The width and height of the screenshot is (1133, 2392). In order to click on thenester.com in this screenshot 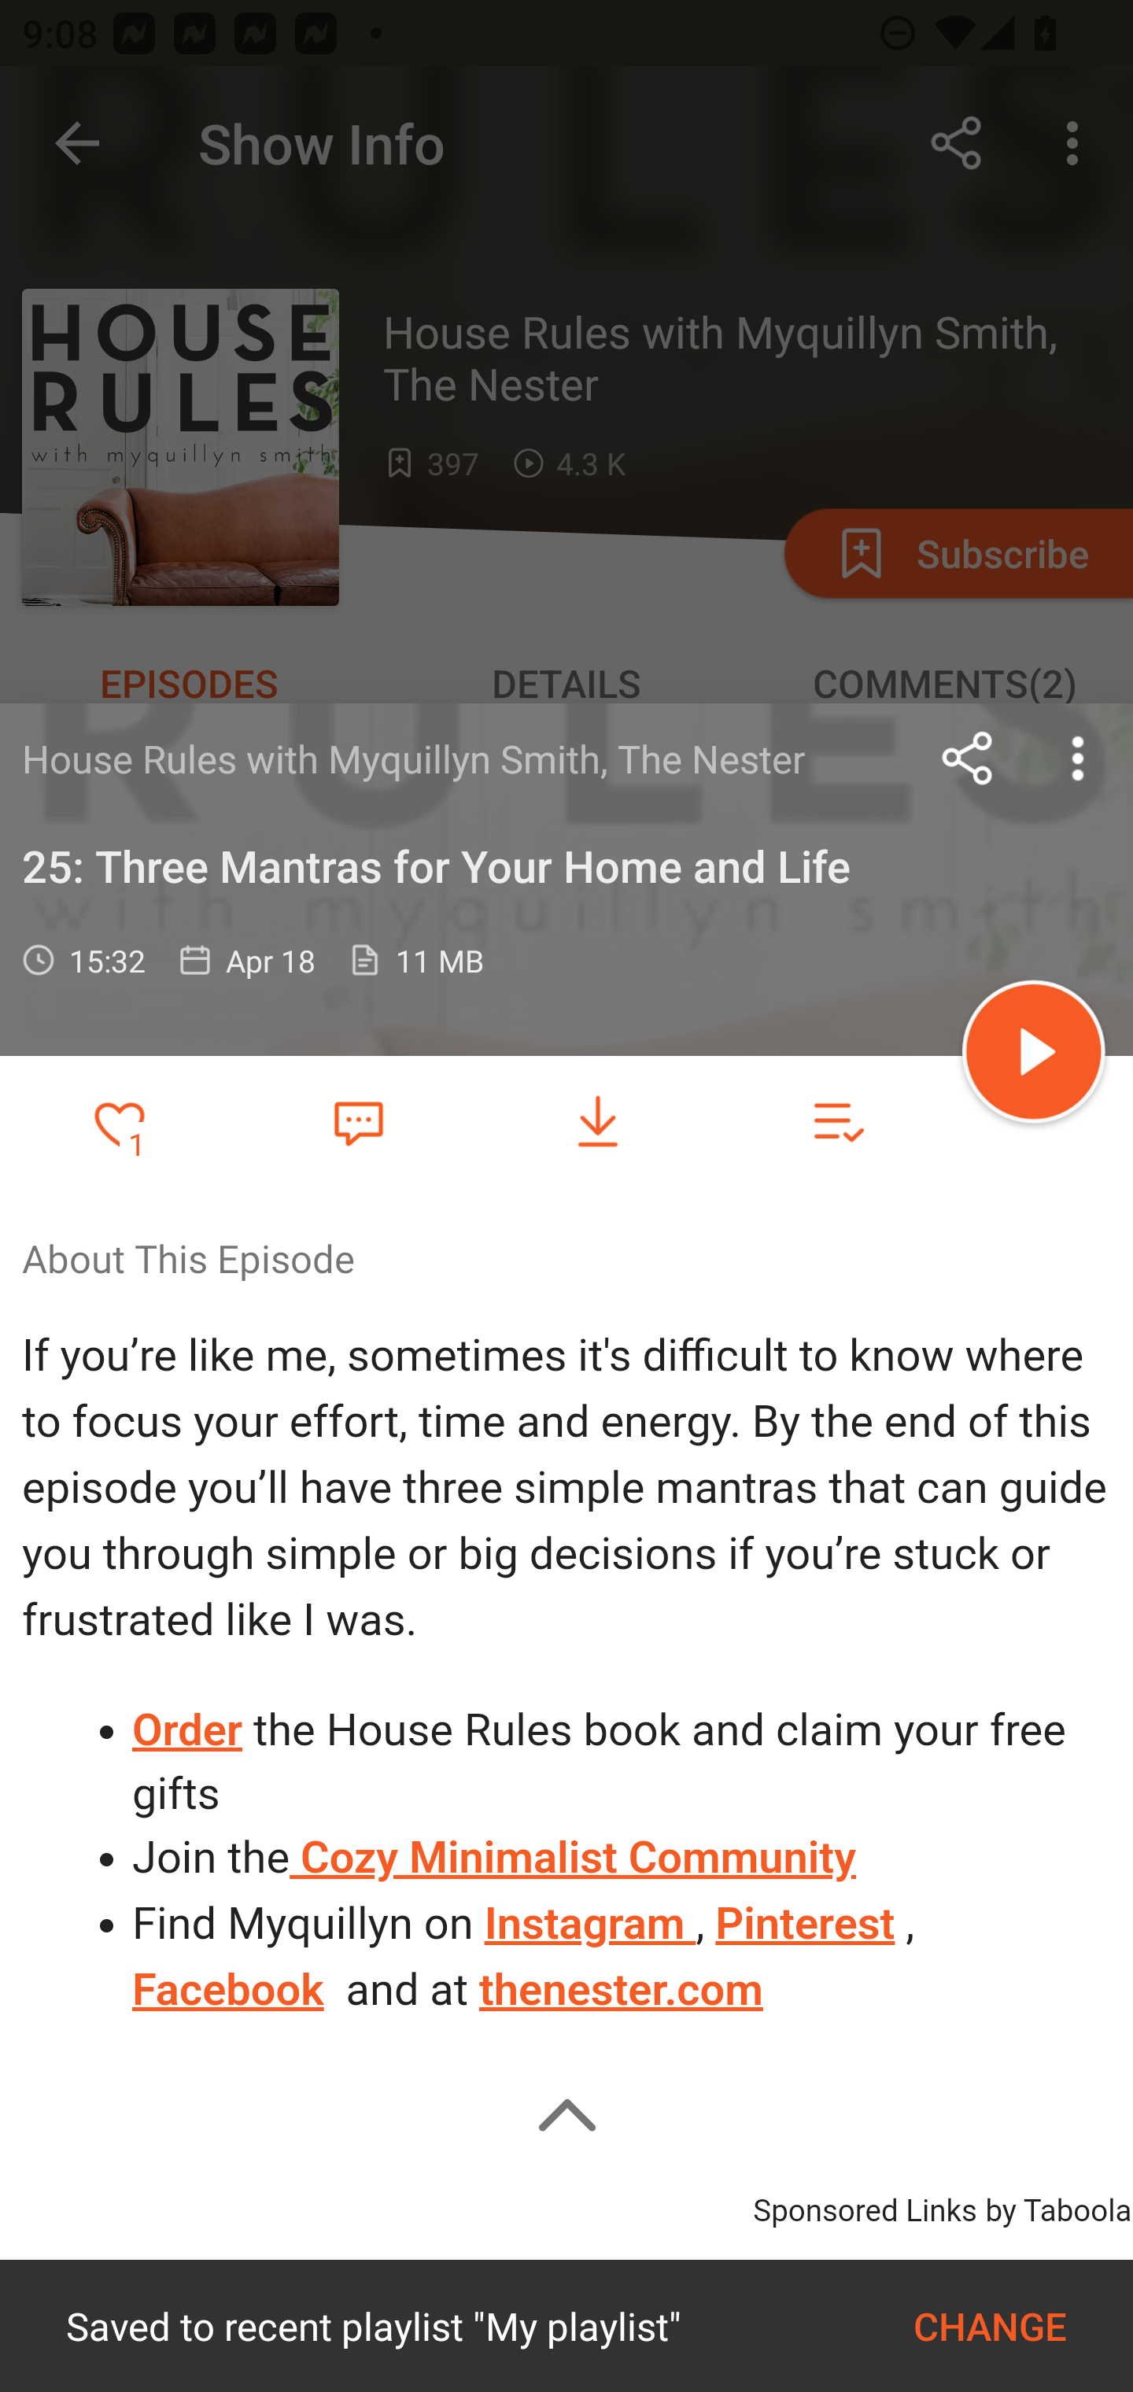, I will do `click(622, 1988)`.